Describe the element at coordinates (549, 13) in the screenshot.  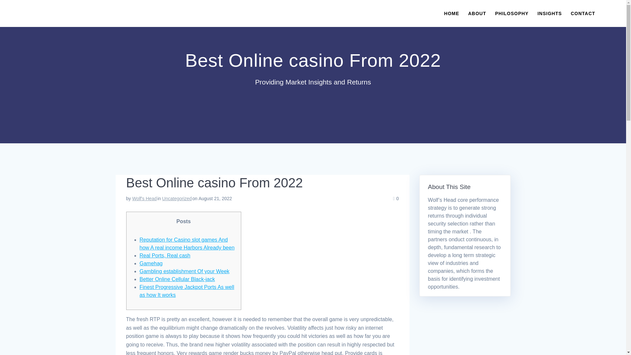
I see `INSIGHTS` at that location.